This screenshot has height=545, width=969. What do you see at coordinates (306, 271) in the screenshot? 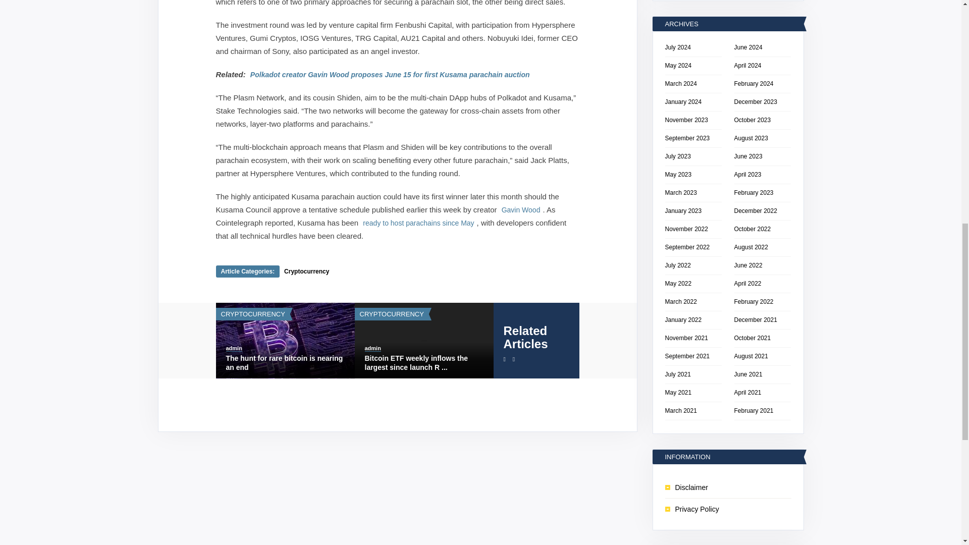
I see `Cryptocurrency` at bounding box center [306, 271].